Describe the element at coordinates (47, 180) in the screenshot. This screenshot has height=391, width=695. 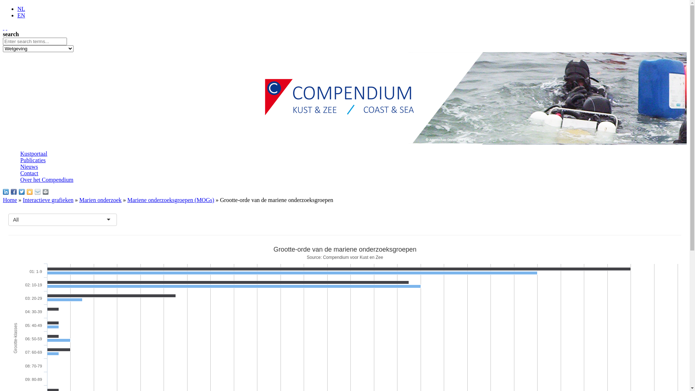
I see `Over het Compendium` at that location.